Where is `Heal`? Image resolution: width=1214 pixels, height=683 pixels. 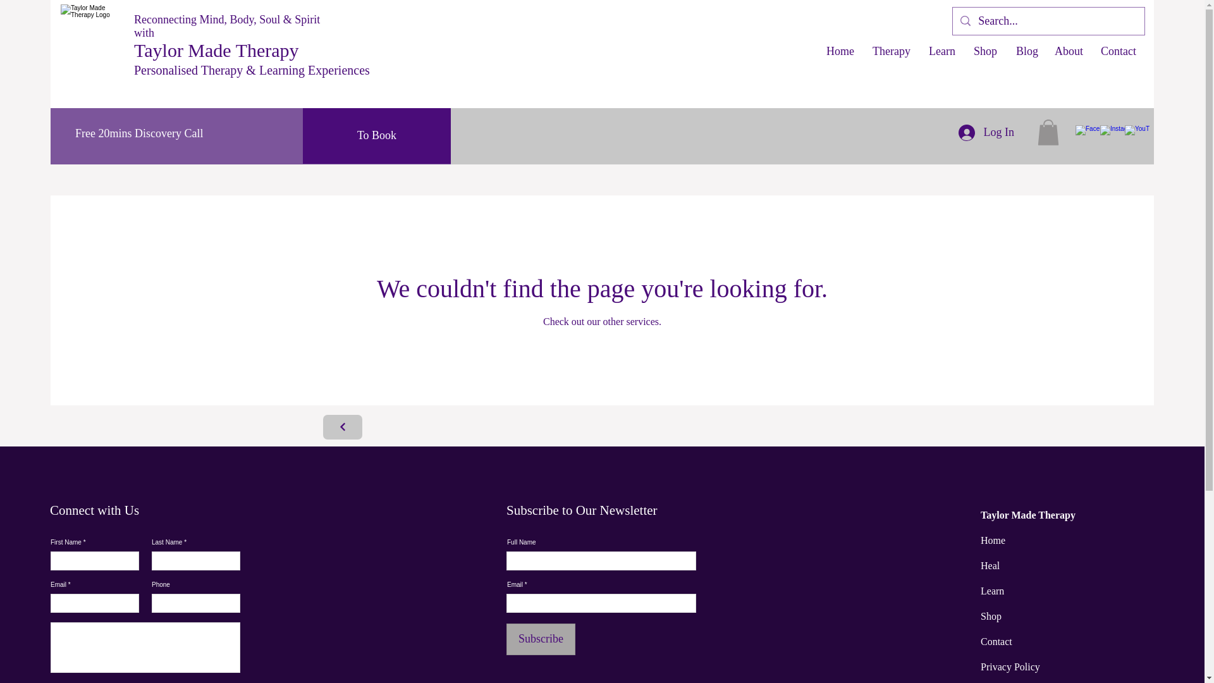 Heal is located at coordinates (990, 565).